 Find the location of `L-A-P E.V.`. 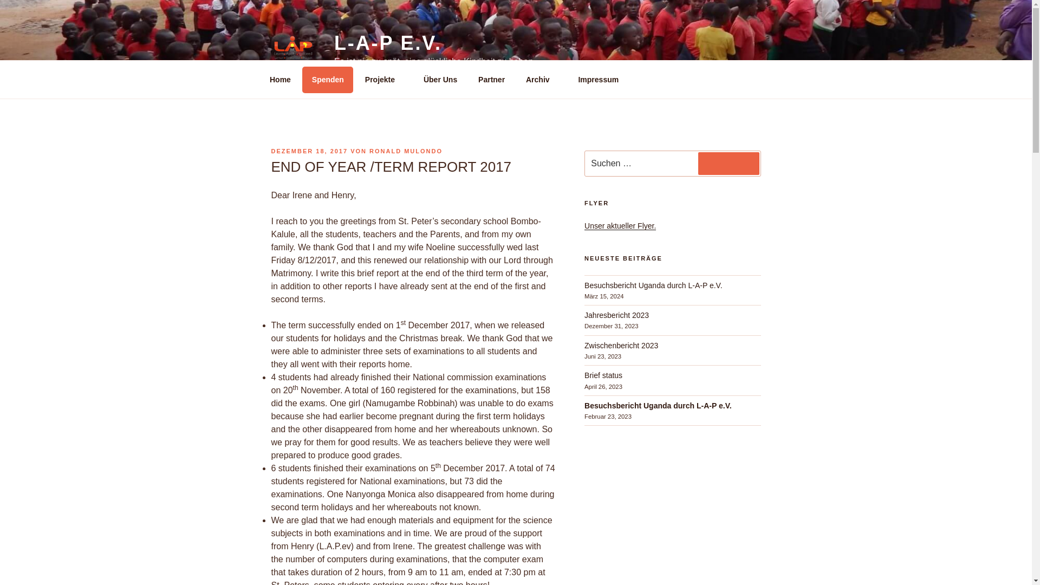

L-A-P E.V. is located at coordinates (388, 43).